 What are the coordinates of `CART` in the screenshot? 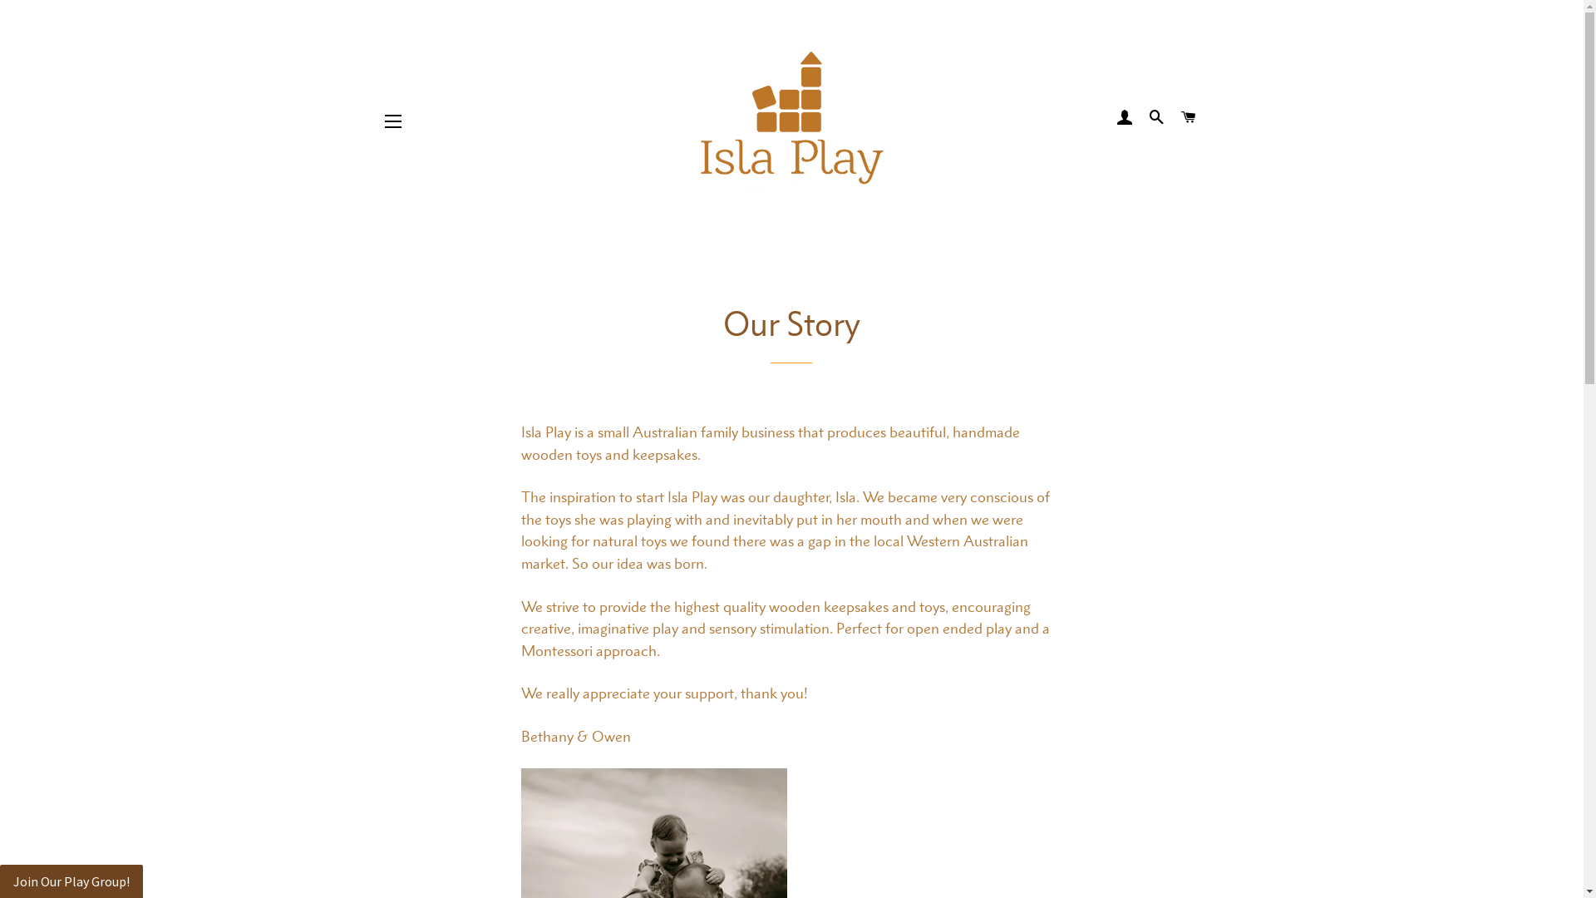 It's located at (1189, 117).